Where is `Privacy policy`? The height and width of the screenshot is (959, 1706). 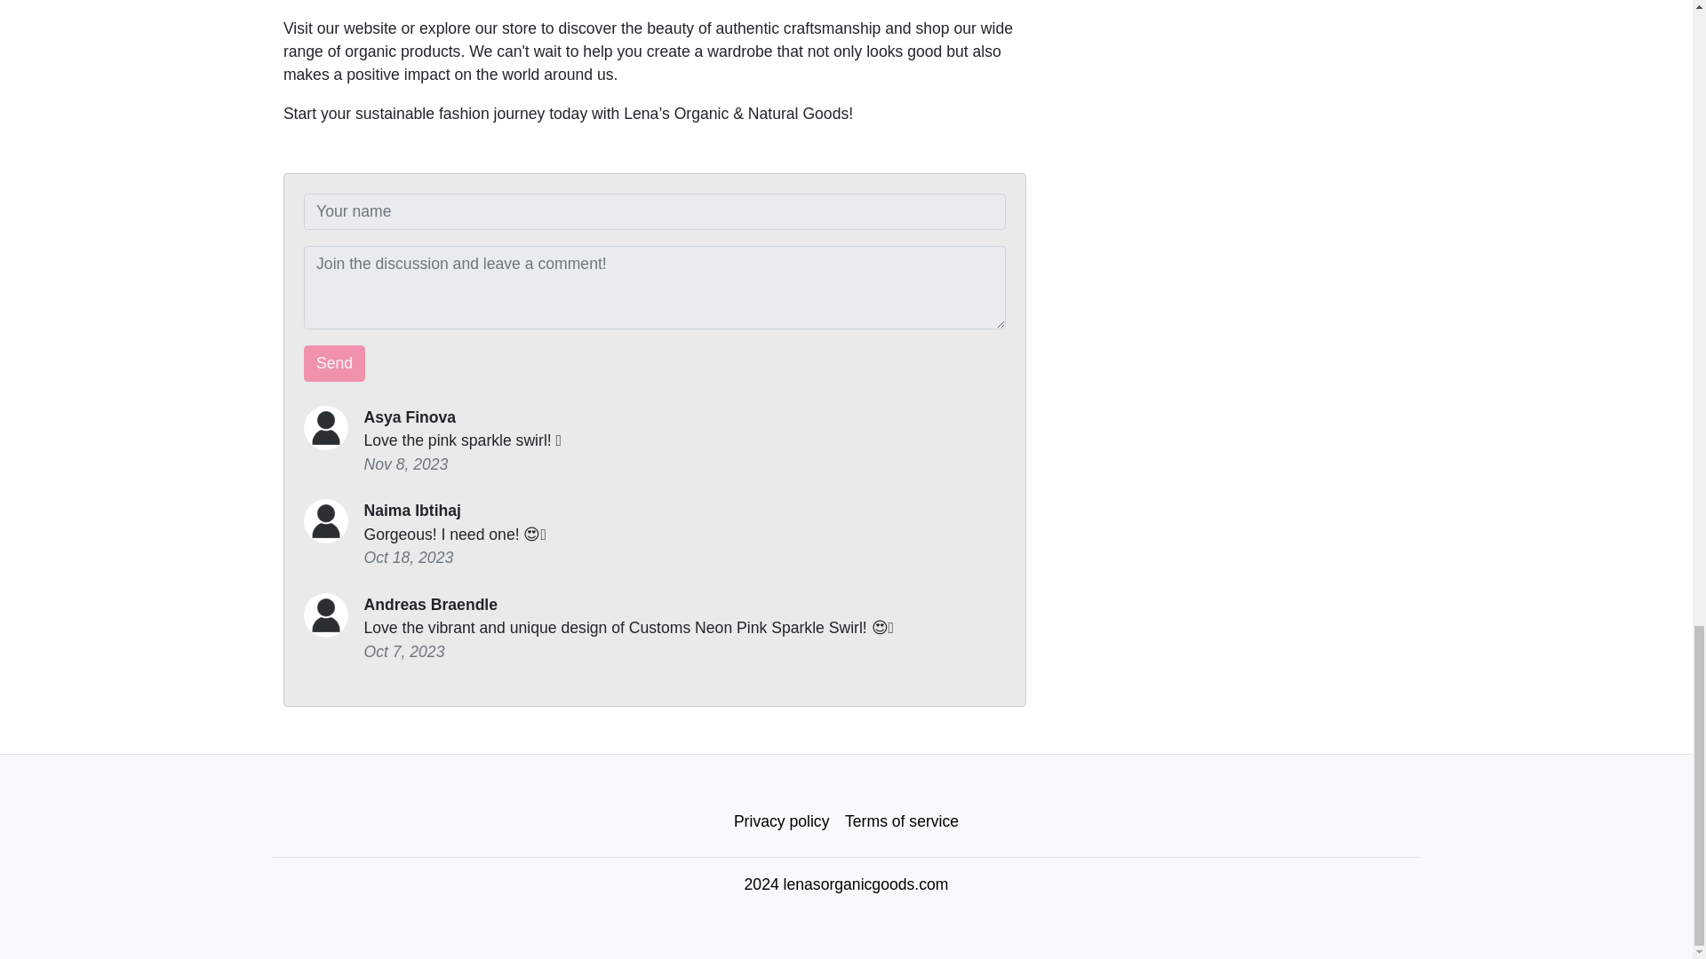 Privacy policy is located at coordinates (782, 820).